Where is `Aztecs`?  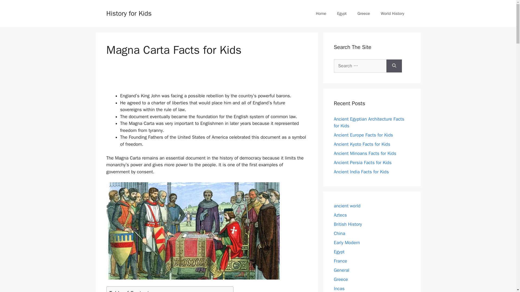 Aztecs is located at coordinates (340, 215).